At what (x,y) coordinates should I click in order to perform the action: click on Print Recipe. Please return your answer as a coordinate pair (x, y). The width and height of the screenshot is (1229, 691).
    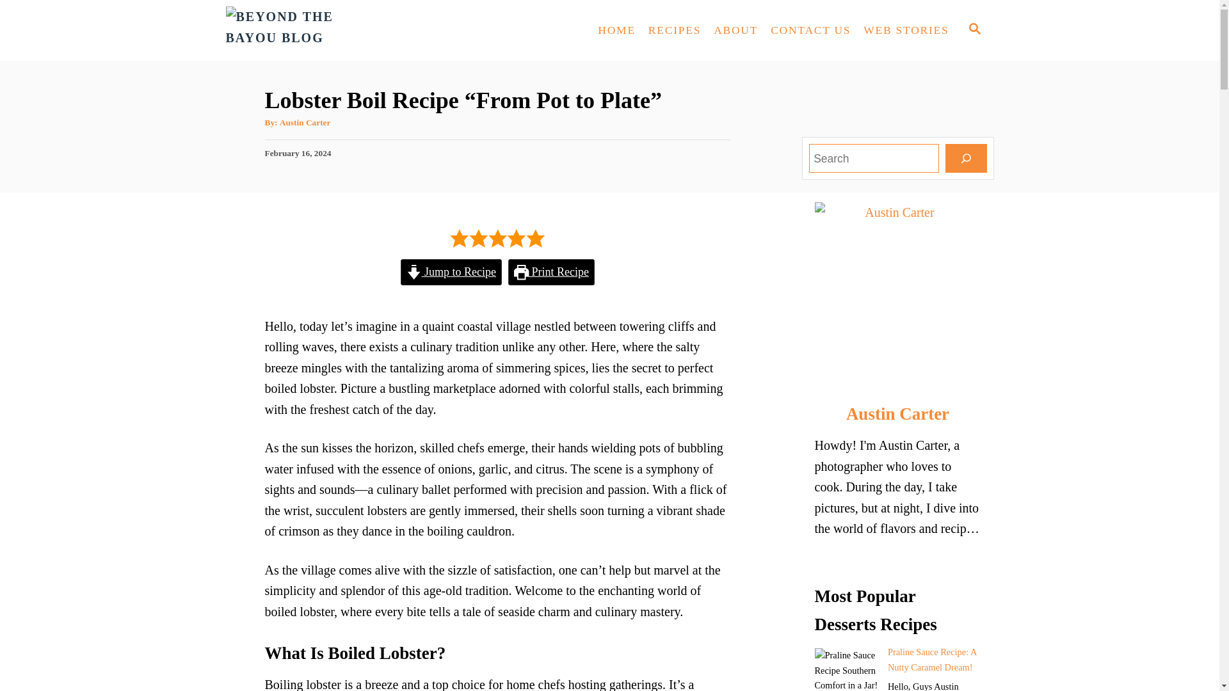
    Looking at the image, I should click on (552, 273).